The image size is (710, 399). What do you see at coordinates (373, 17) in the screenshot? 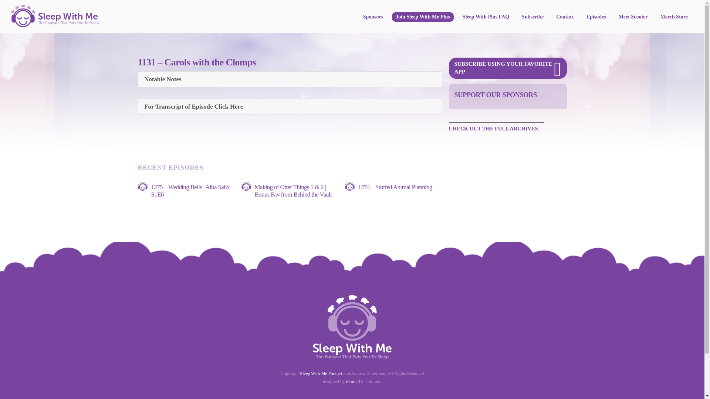
I see `Sponsors` at bounding box center [373, 17].